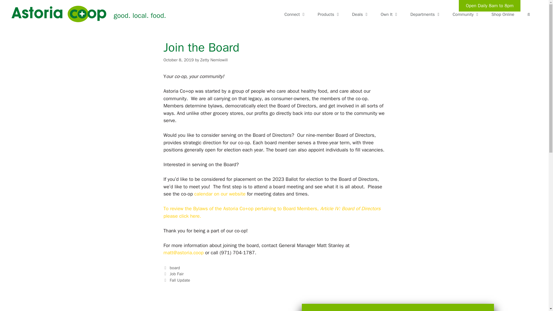 The width and height of the screenshot is (553, 311). What do you see at coordinates (426, 14) in the screenshot?
I see `Departments` at bounding box center [426, 14].